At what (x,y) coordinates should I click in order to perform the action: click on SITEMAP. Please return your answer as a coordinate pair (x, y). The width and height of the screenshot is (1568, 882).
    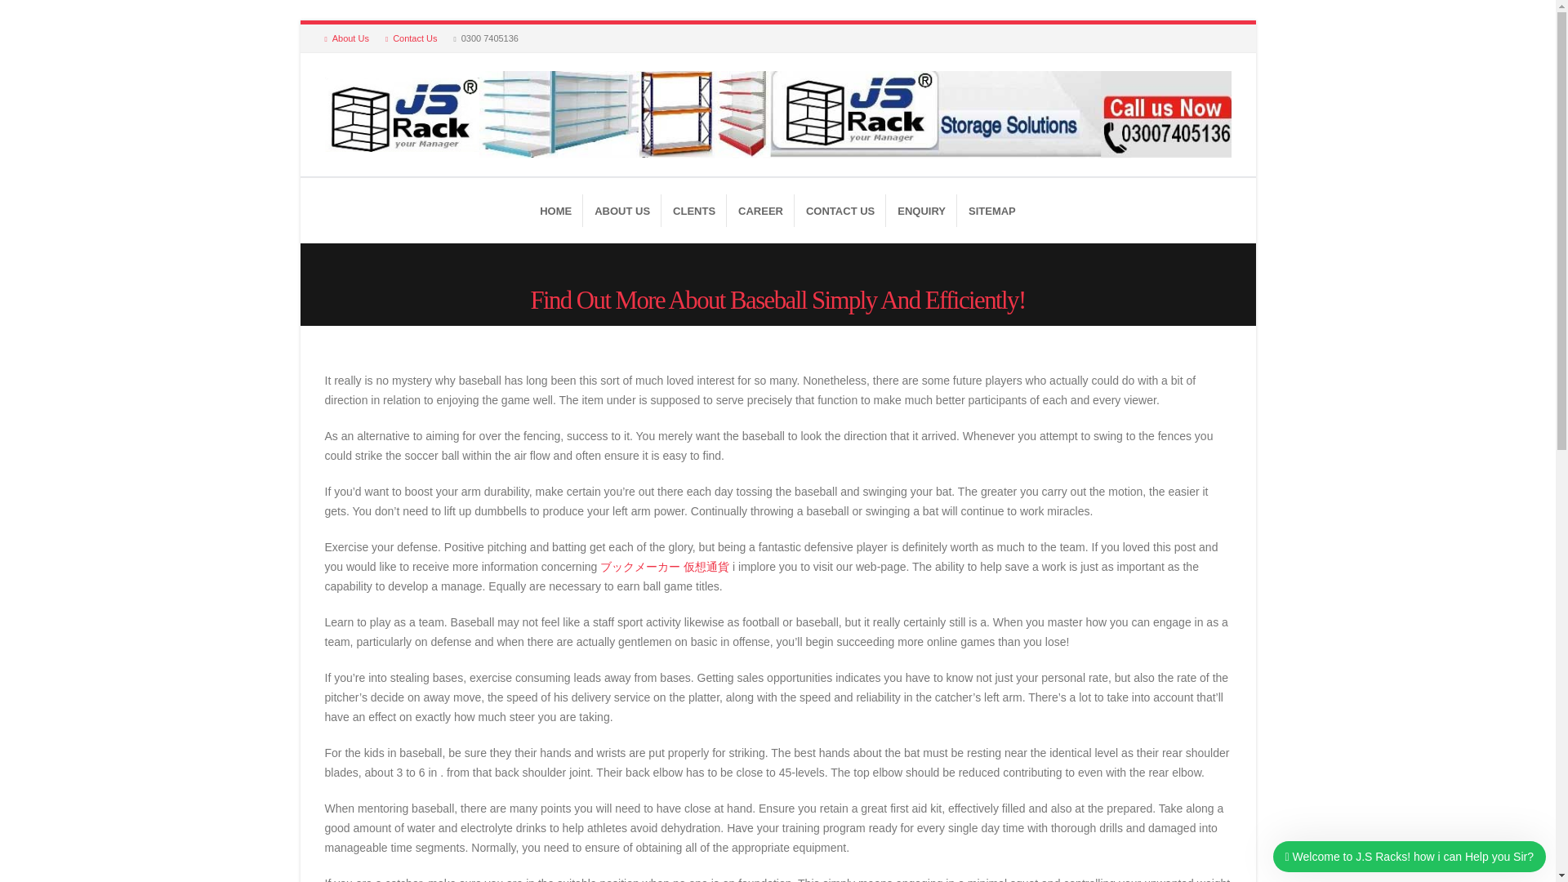
    Looking at the image, I should click on (992, 210).